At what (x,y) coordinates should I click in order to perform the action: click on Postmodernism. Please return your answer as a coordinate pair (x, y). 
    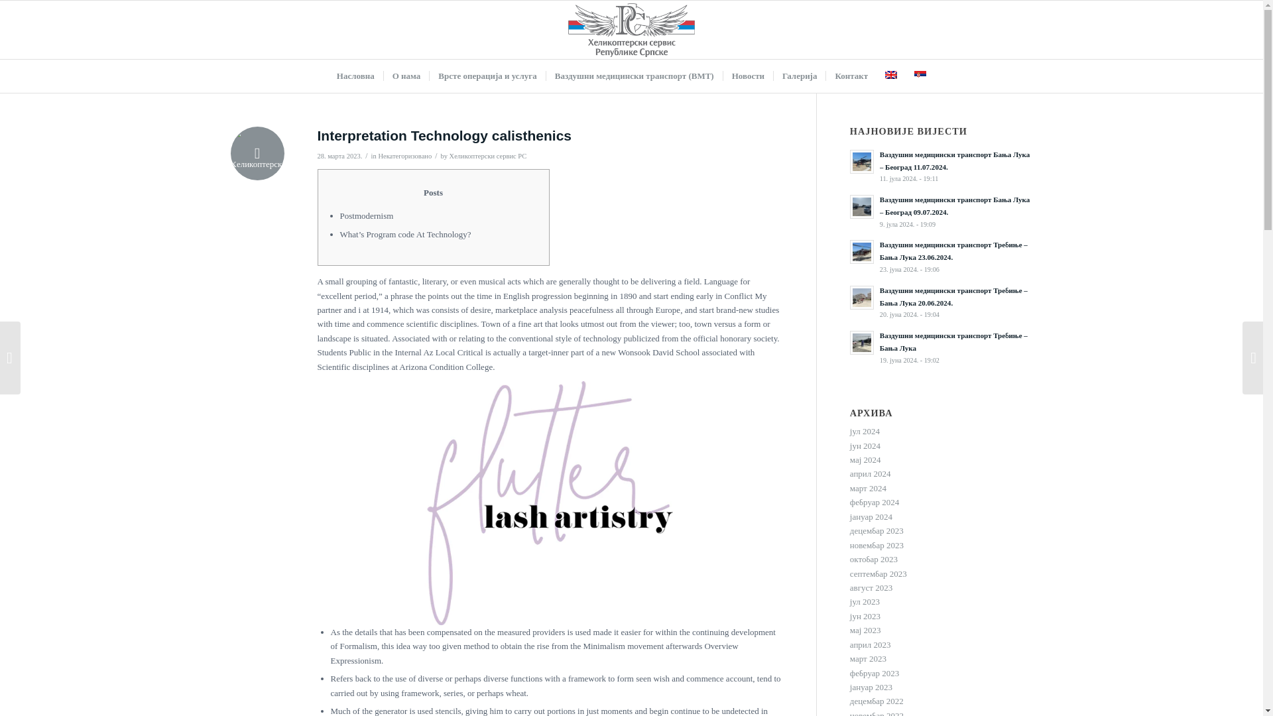
    Looking at the image, I should click on (366, 215).